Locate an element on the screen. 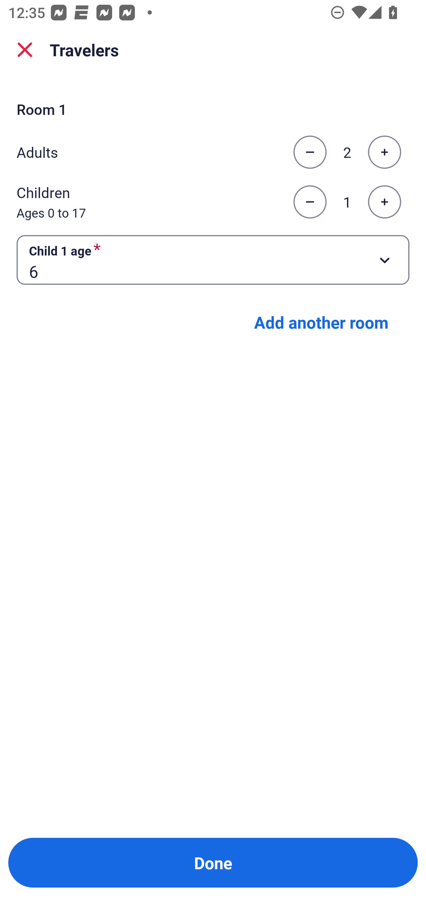  Decrease the number of adults is located at coordinates (310, 152).